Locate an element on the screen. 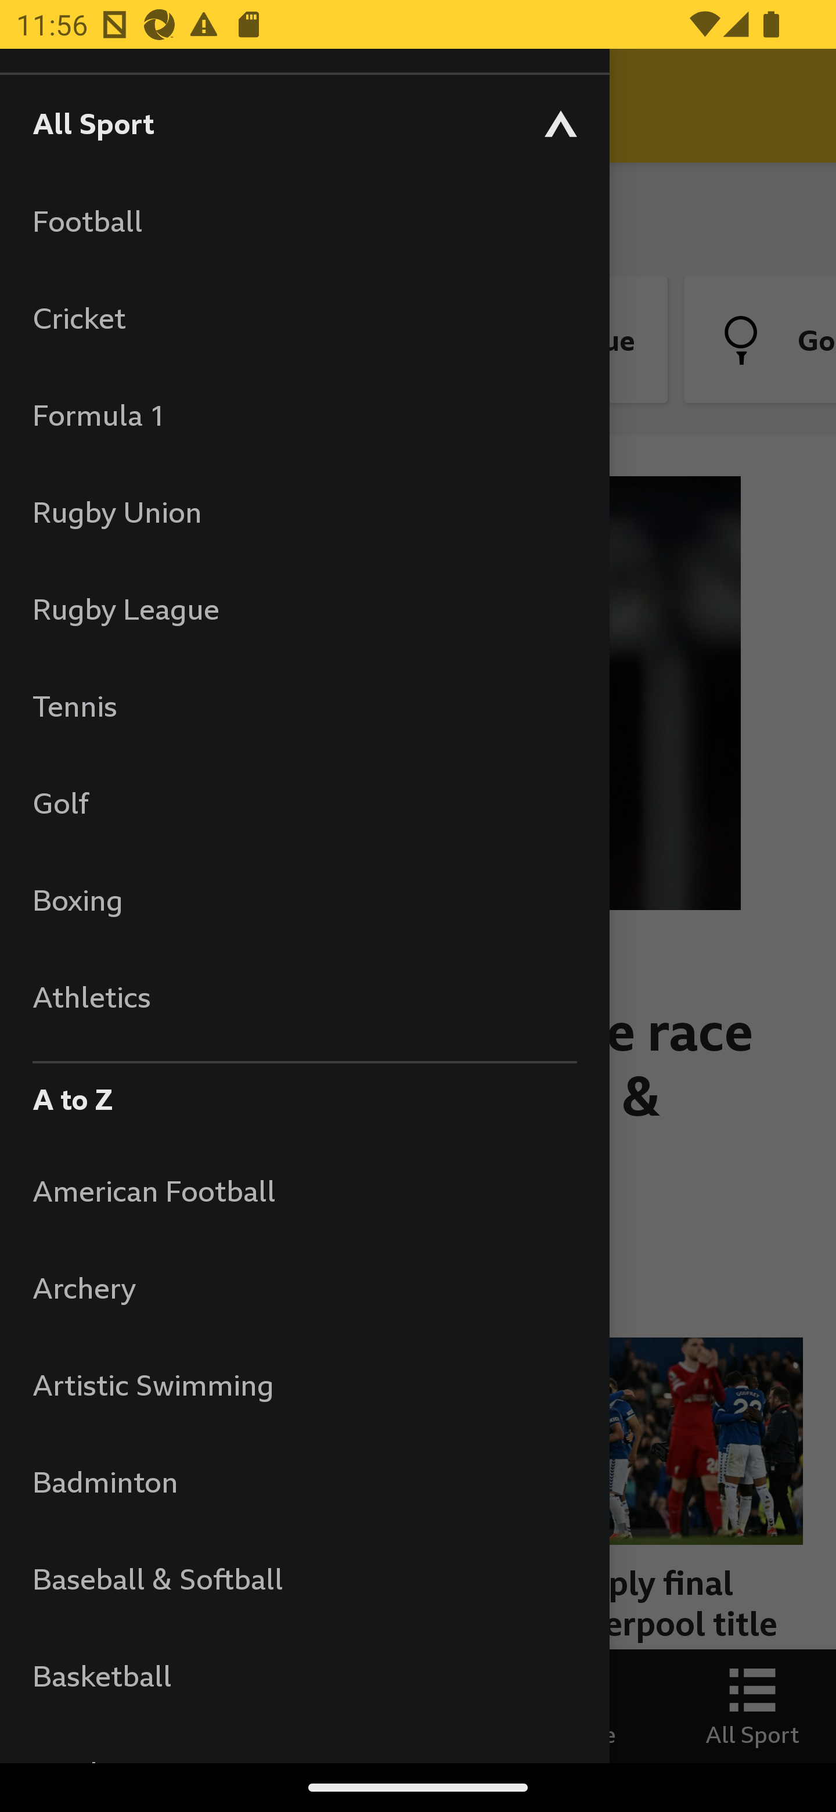 The width and height of the screenshot is (836, 1812). Formula 1 is located at coordinates (304, 415).